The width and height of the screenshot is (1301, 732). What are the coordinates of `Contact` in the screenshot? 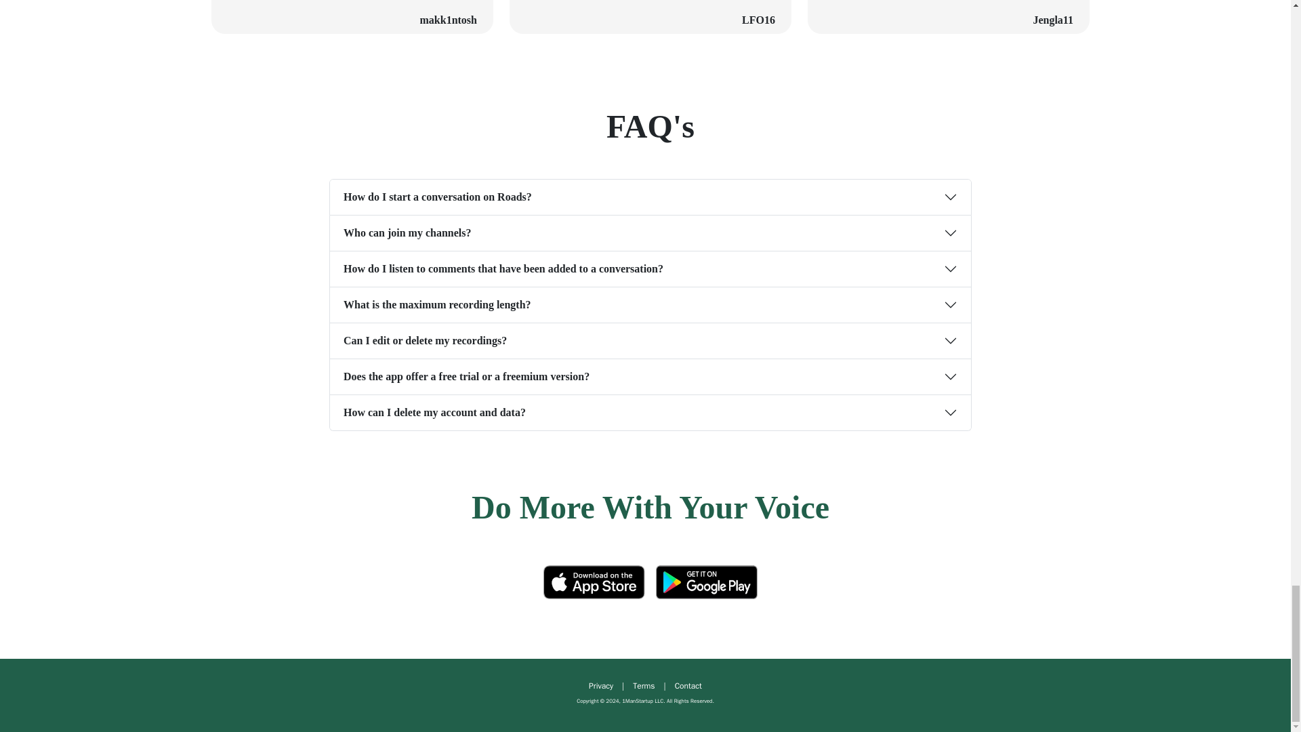 It's located at (688, 686).